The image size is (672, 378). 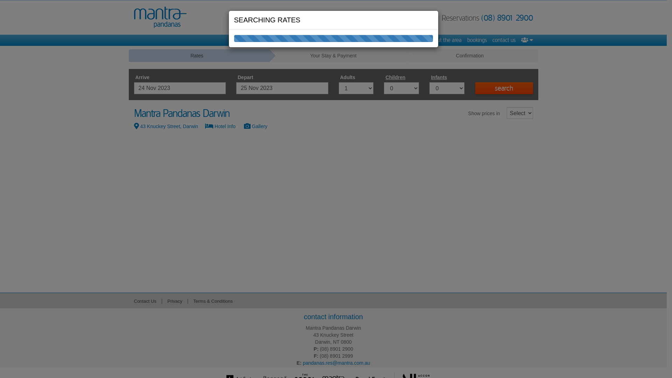 I want to click on overview, so click(x=295, y=40).